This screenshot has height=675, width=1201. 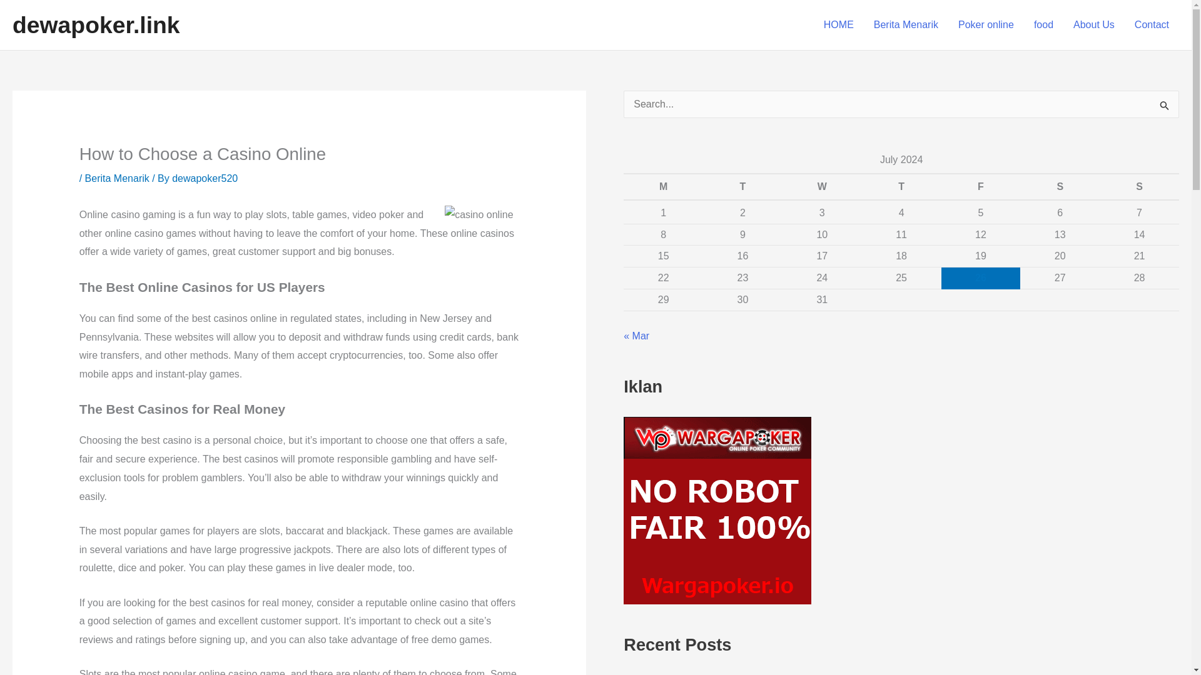 I want to click on dewapoker.link, so click(x=96, y=25).